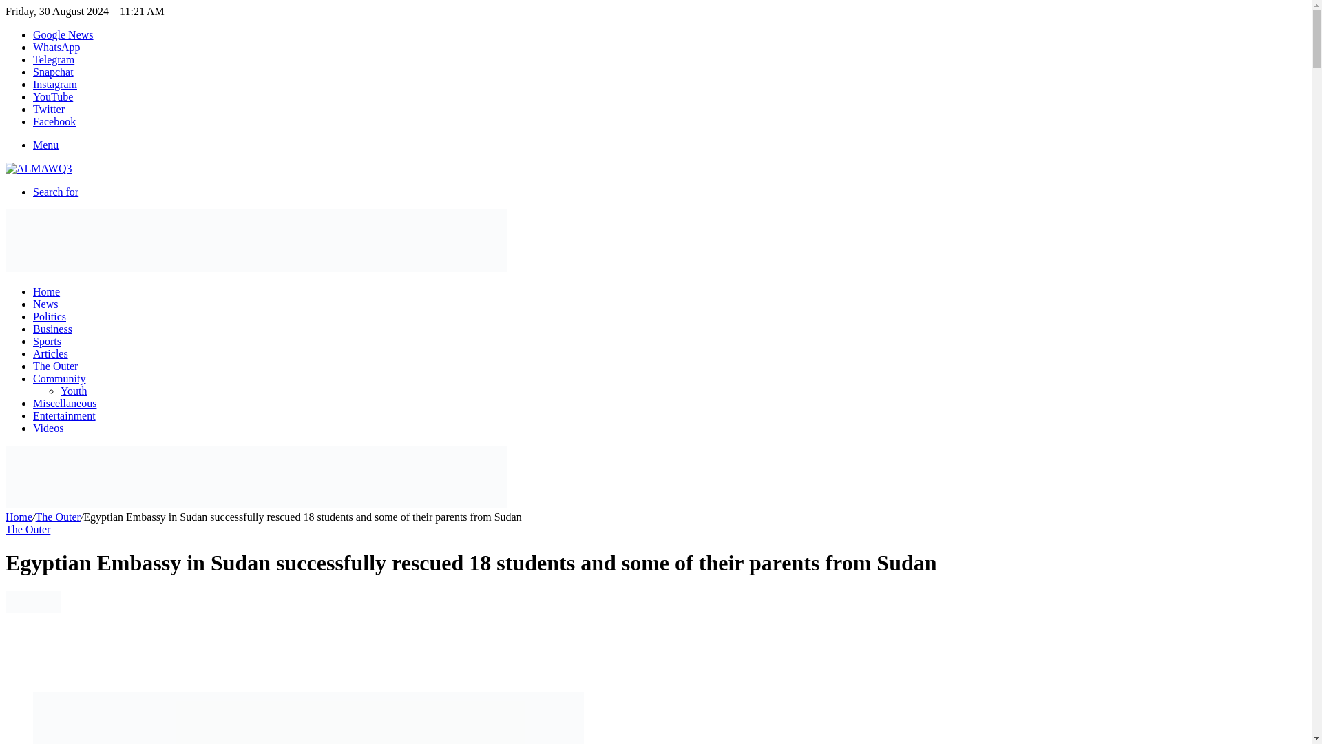  What do you see at coordinates (54, 59) in the screenshot?
I see `Telegram` at bounding box center [54, 59].